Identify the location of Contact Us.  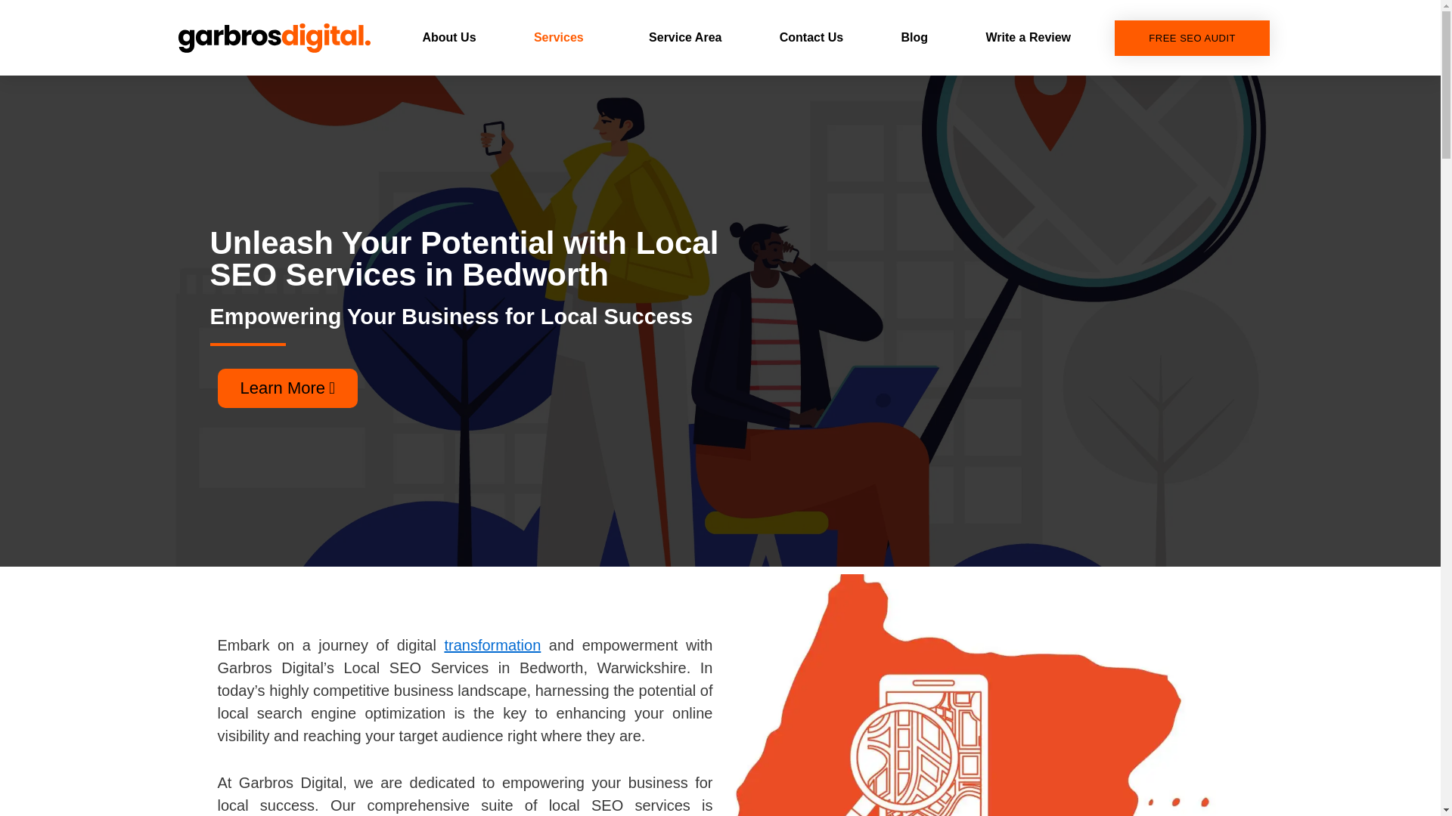
(811, 37).